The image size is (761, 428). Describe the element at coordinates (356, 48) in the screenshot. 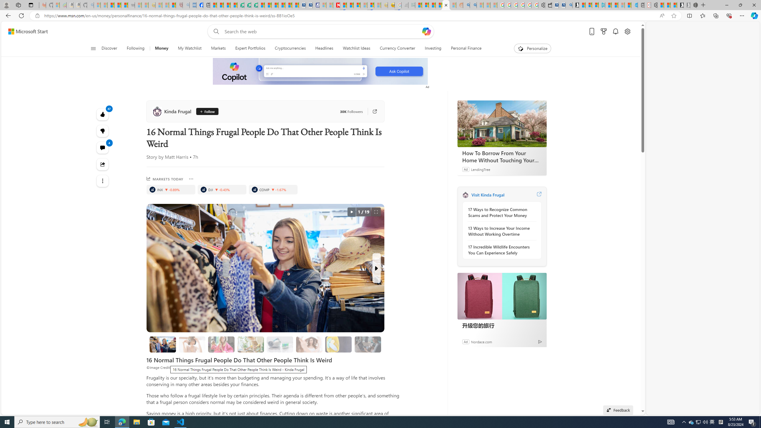

I see `Watchlist Ideas` at that location.